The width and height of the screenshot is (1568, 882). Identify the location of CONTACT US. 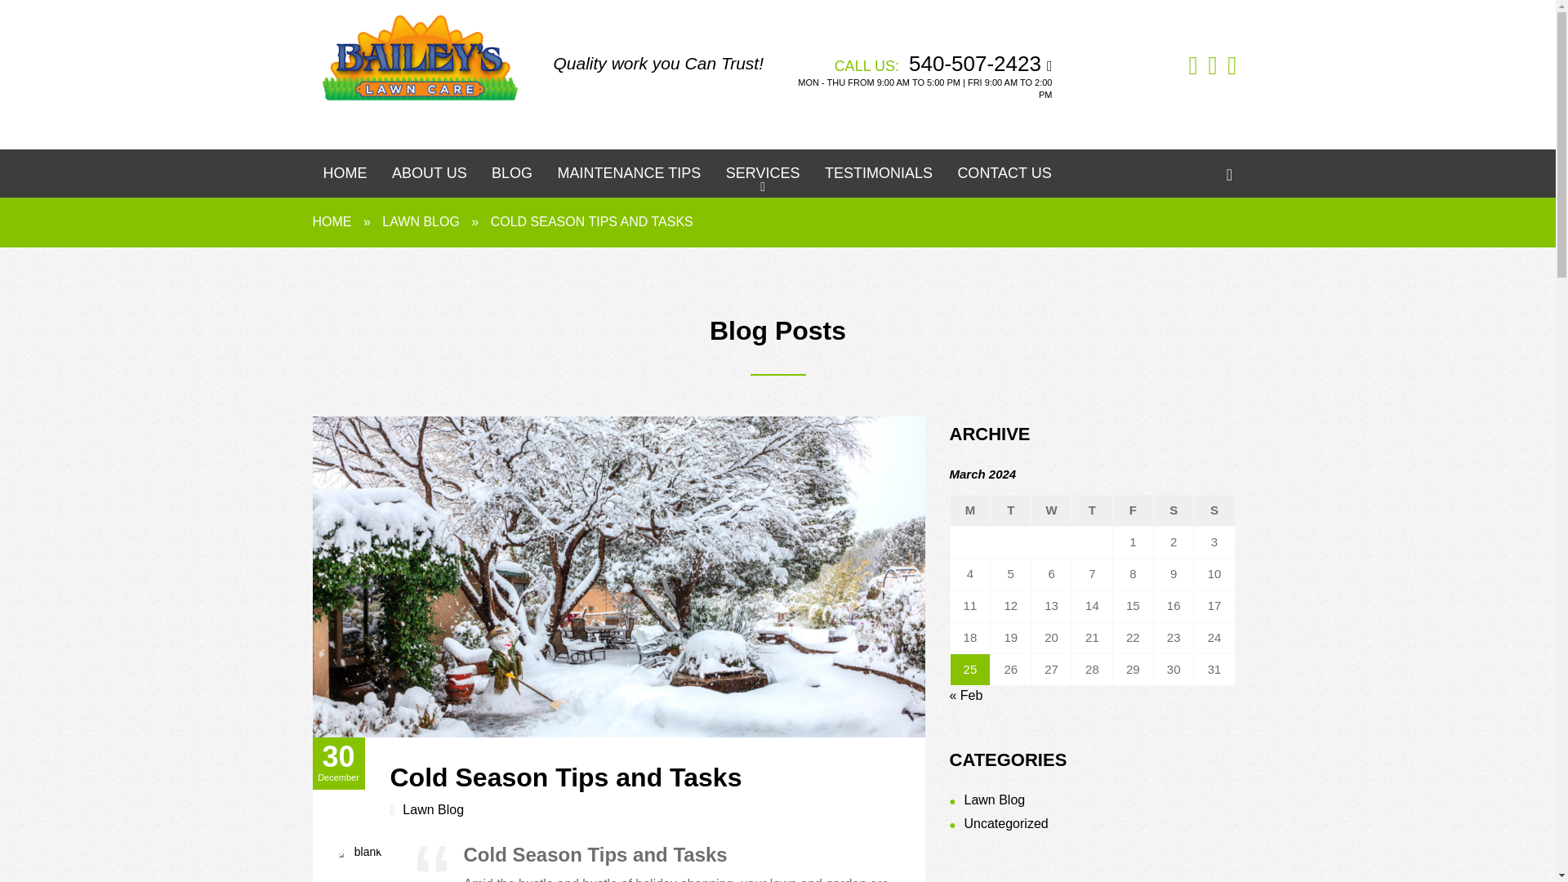
(1004, 177).